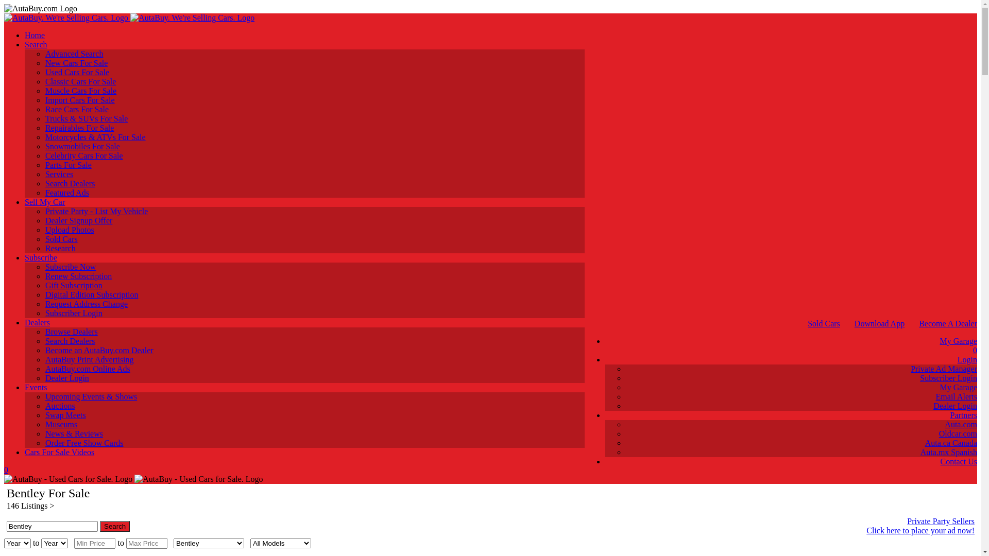 This screenshot has height=556, width=989. Describe the element at coordinates (80, 100) in the screenshot. I see `Import Cars For Sale` at that location.